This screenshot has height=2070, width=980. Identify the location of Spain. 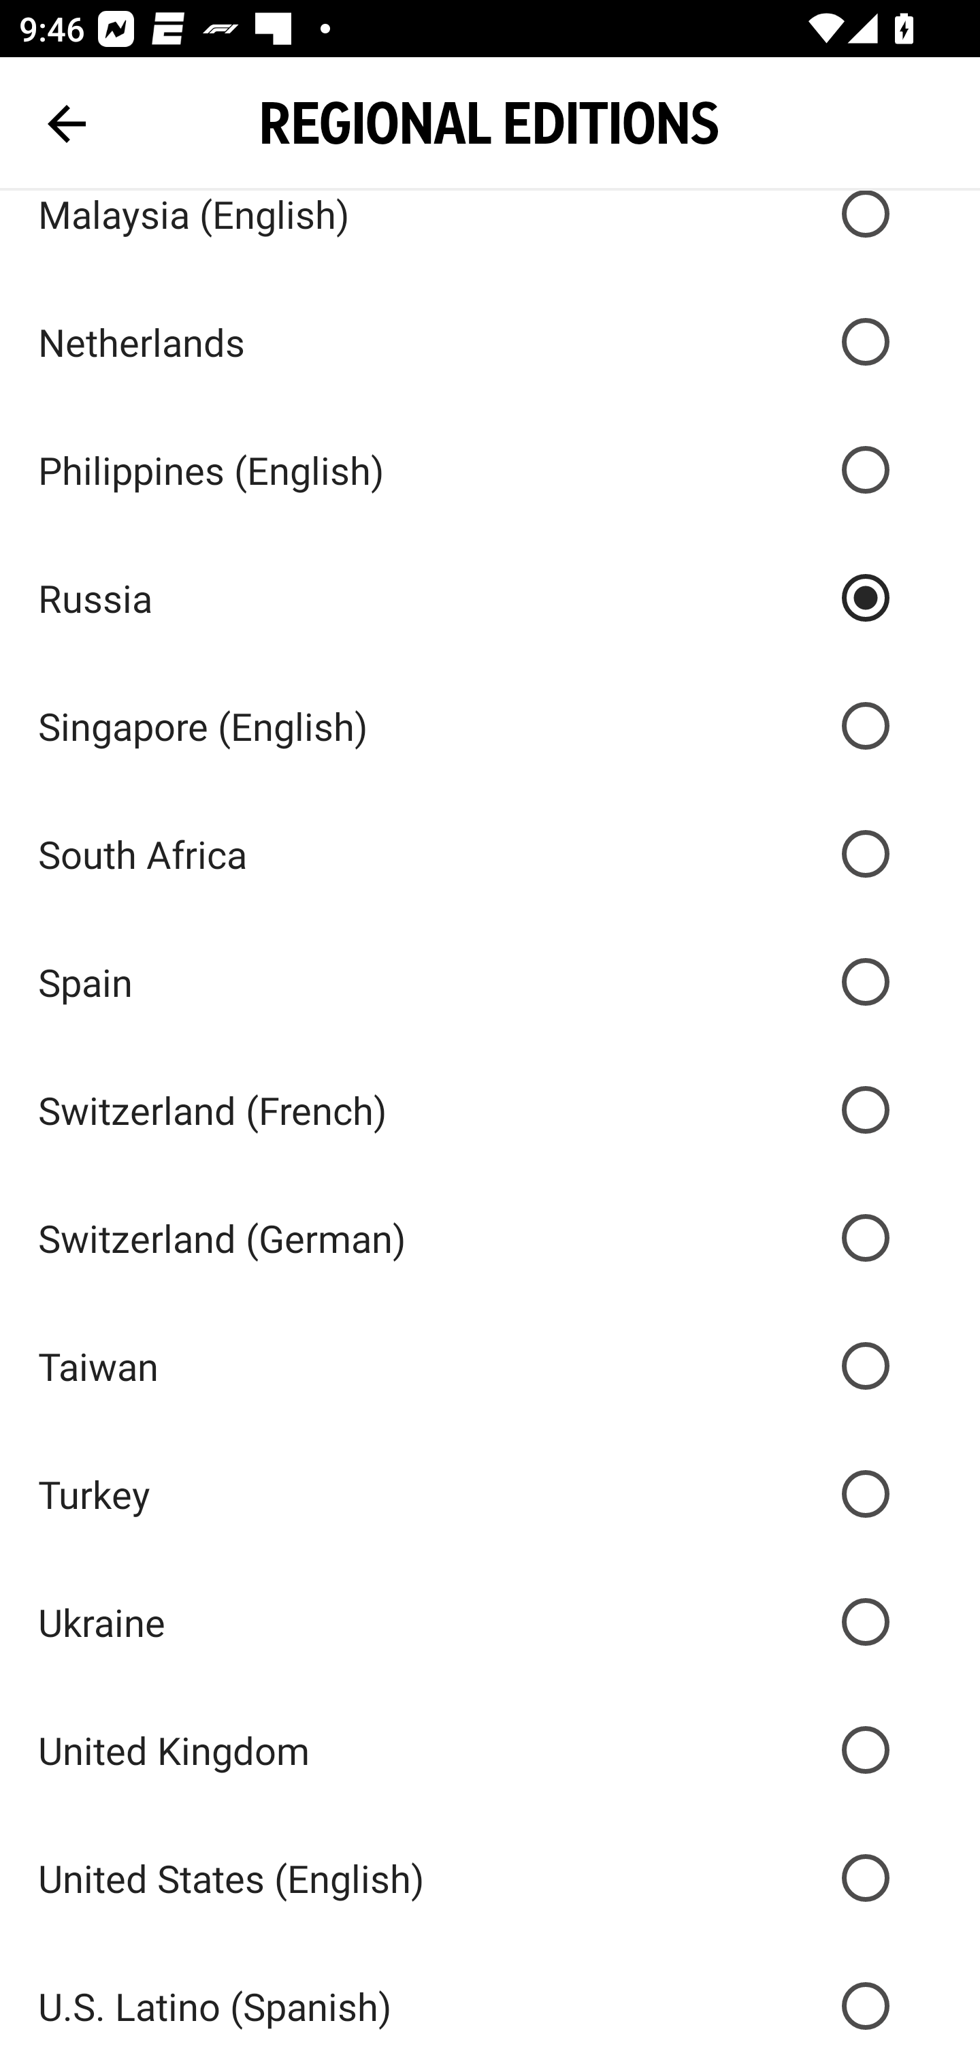
(490, 981).